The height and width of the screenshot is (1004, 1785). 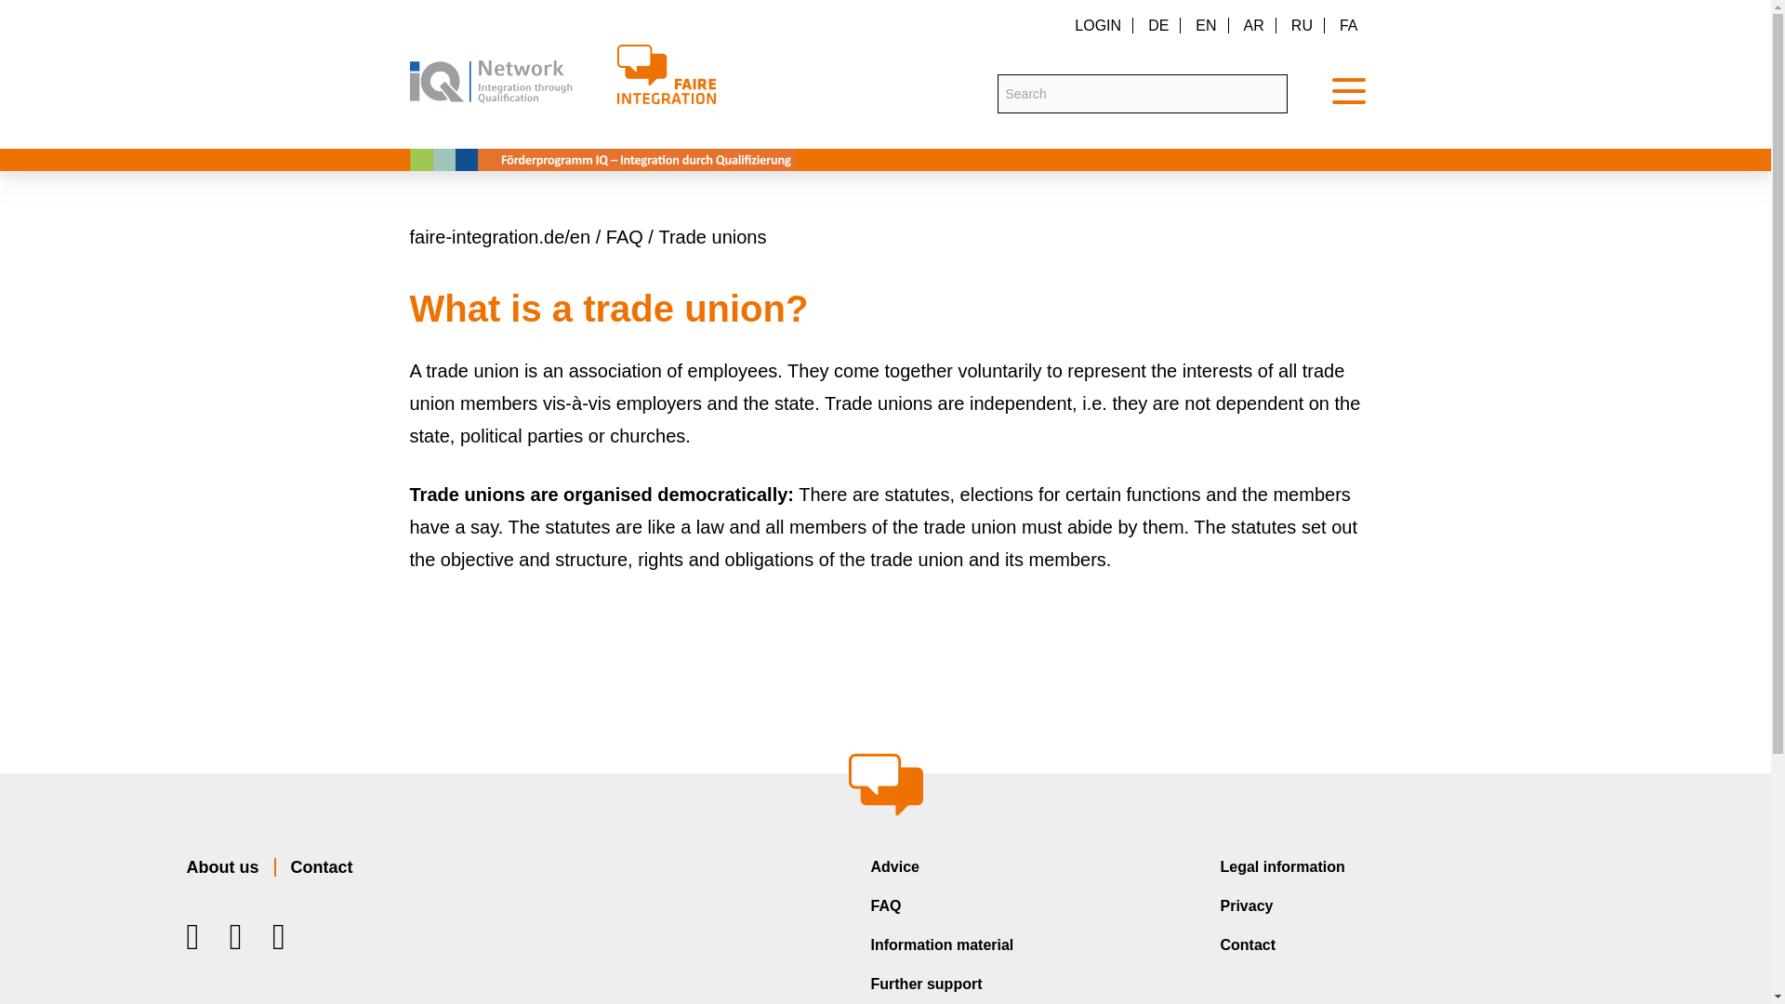 What do you see at coordinates (1097, 25) in the screenshot?
I see `LOGIN` at bounding box center [1097, 25].